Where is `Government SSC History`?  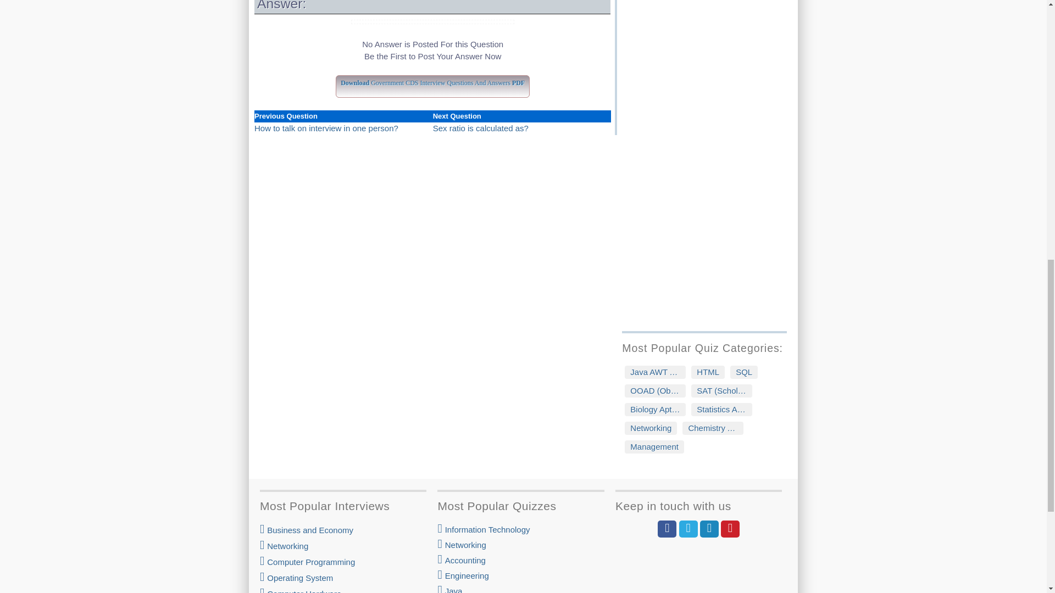
Government SSC History is located at coordinates (709, 5).